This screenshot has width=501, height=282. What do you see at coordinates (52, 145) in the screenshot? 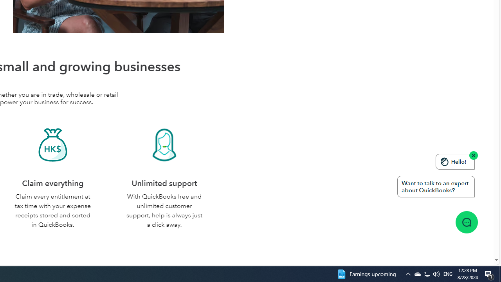
I see `Claim everything` at bounding box center [52, 145].